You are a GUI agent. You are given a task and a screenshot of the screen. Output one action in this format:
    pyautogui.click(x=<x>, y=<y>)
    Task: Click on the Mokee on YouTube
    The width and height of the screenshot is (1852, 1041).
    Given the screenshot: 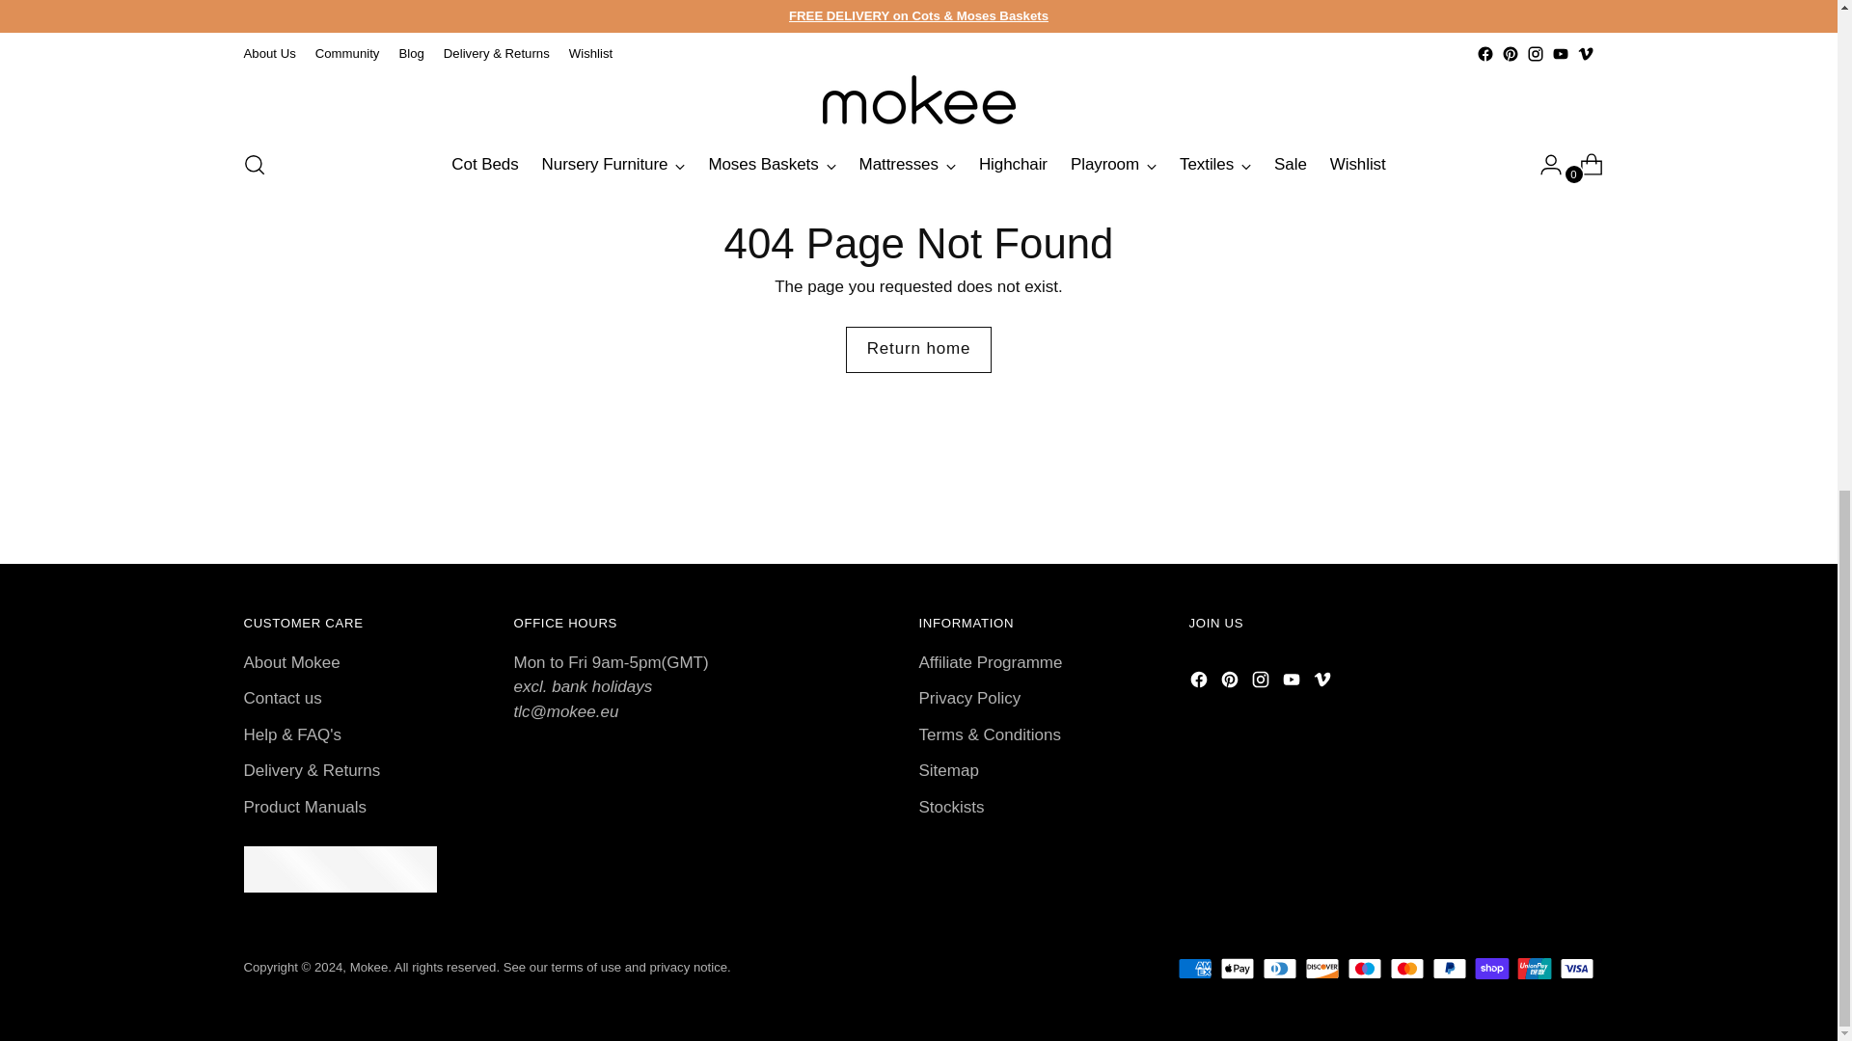 What is the action you would take?
    pyautogui.click(x=1560, y=54)
    